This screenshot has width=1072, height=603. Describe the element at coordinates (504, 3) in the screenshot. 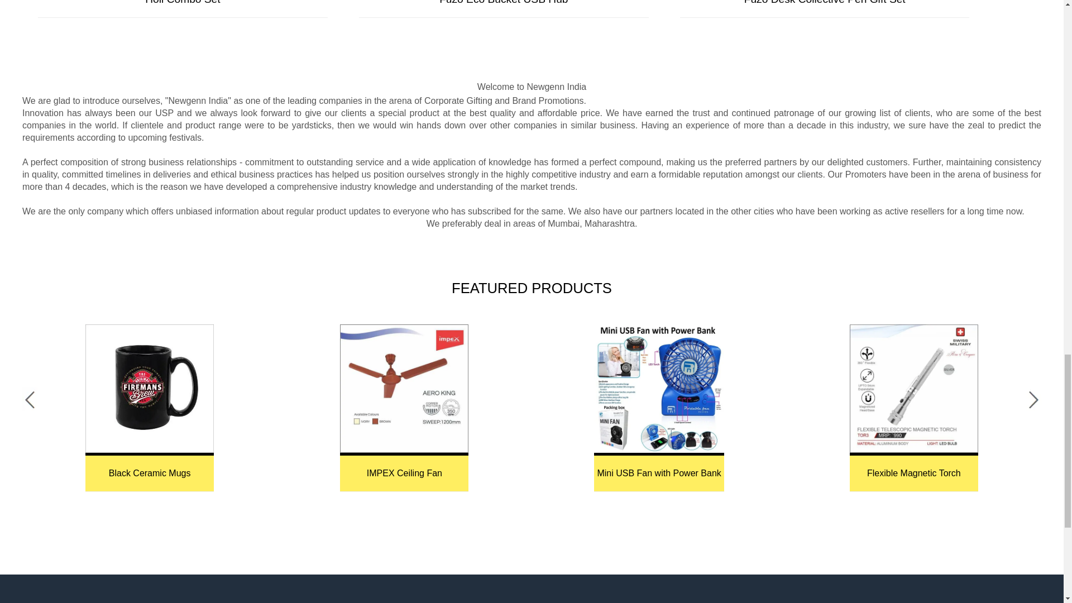

I see `Fuzo Eco Bucket USB Hub` at that location.